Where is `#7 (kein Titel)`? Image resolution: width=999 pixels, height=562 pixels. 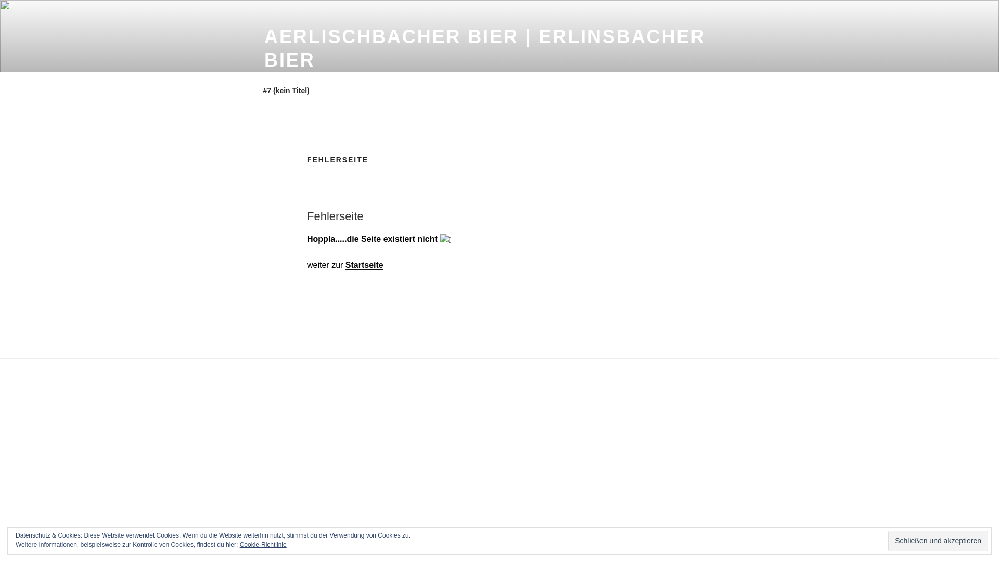
#7 (kein Titel) is located at coordinates (286, 91).